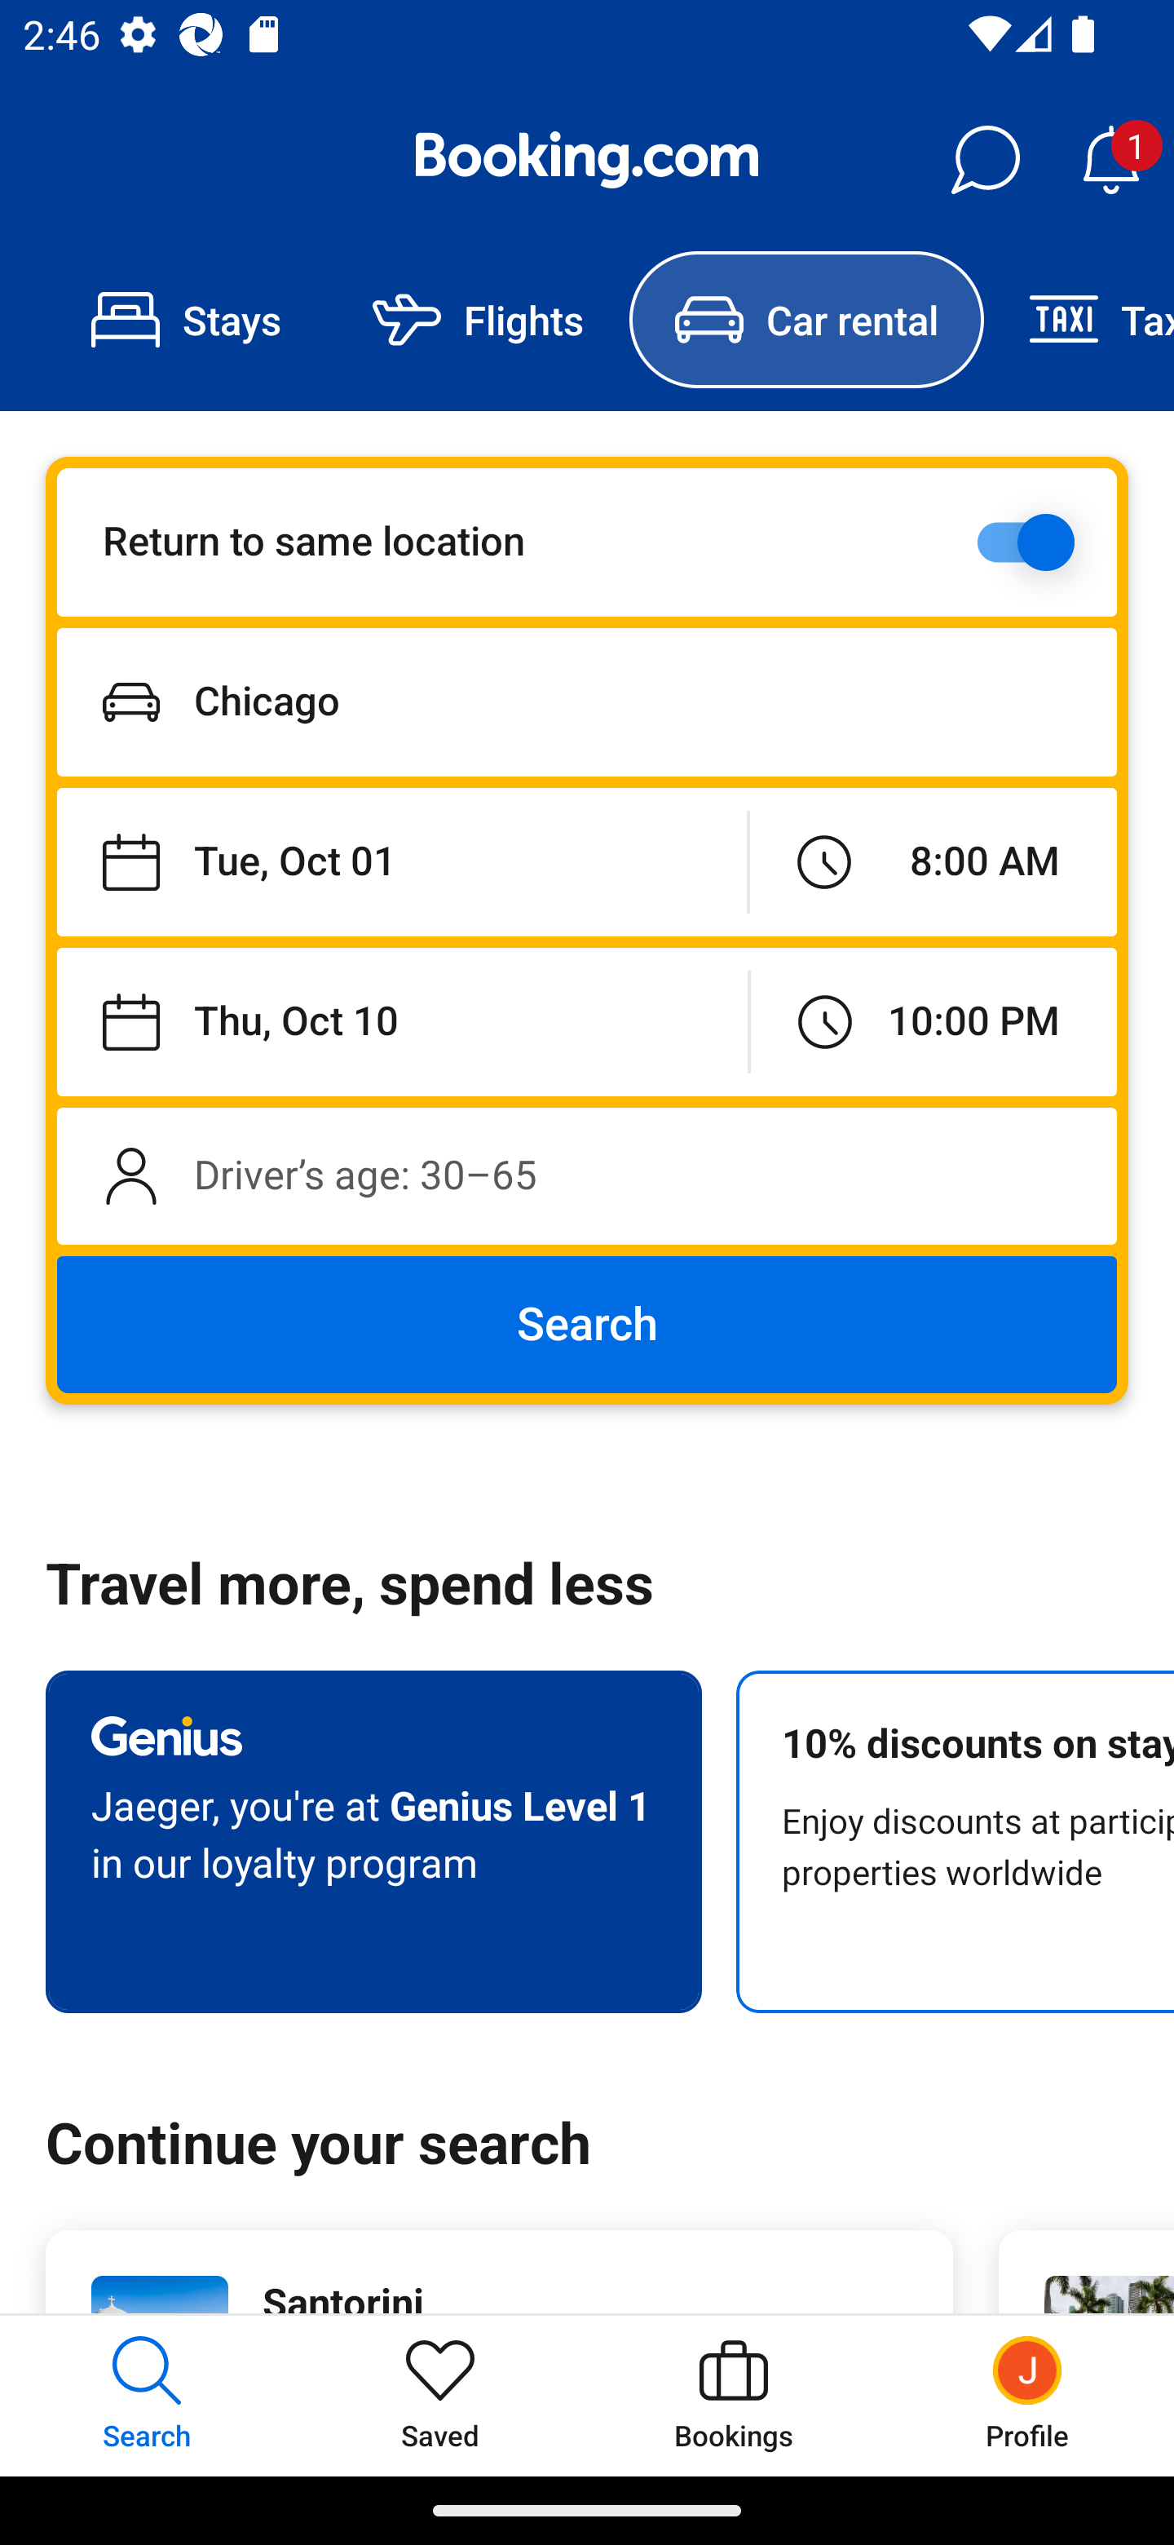  I want to click on Saved, so click(440, 2395).